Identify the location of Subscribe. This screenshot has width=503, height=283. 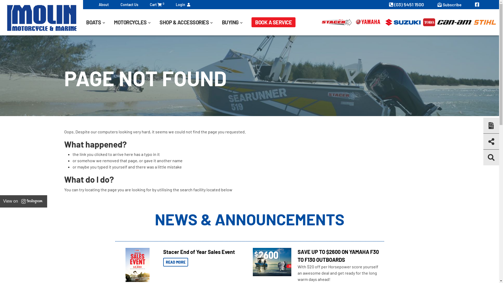
(450, 5).